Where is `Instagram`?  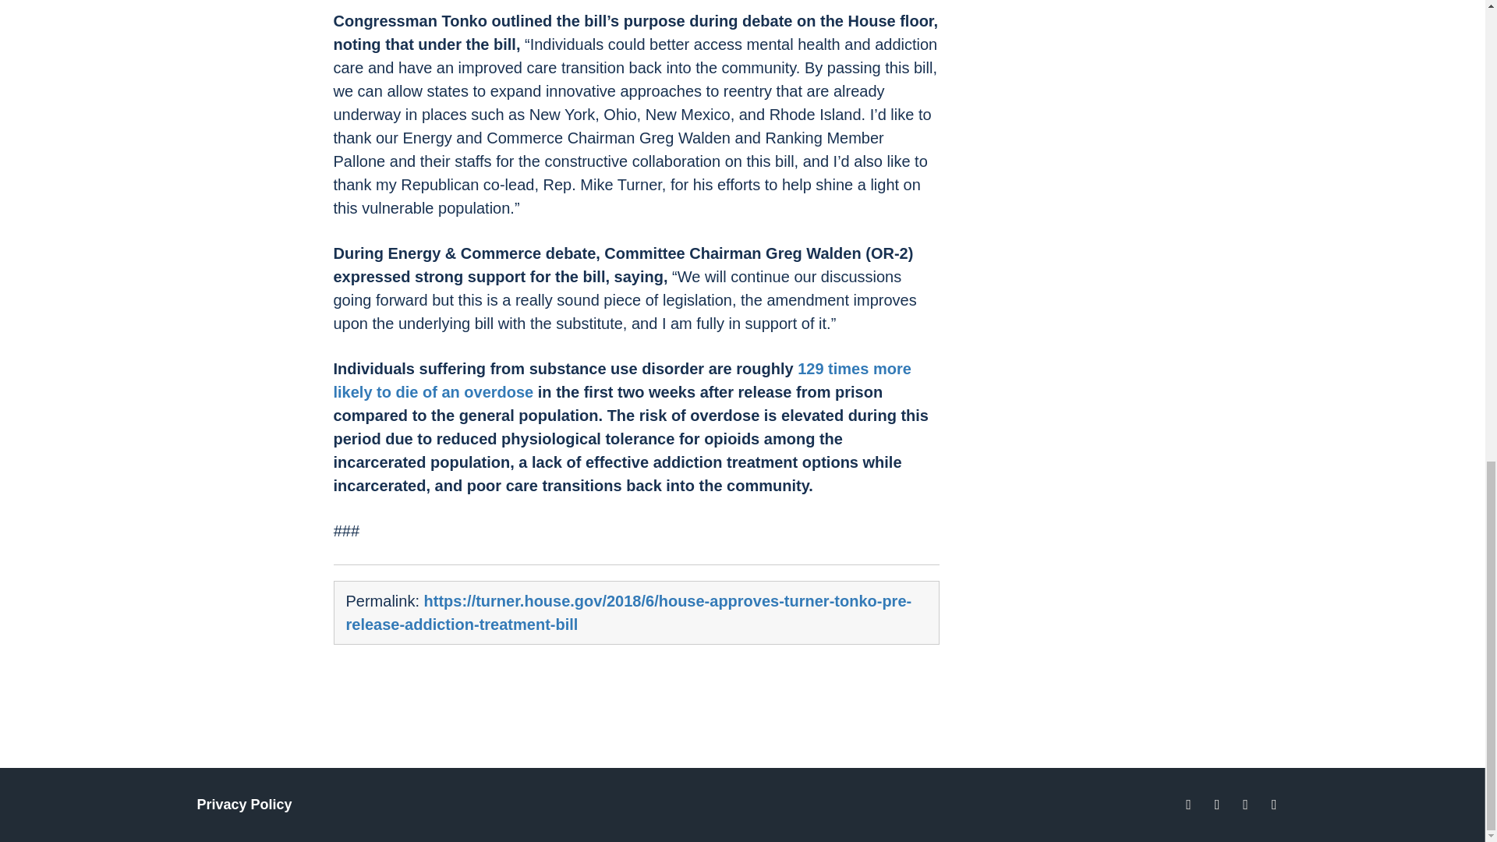
Instagram is located at coordinates (1274, 805).